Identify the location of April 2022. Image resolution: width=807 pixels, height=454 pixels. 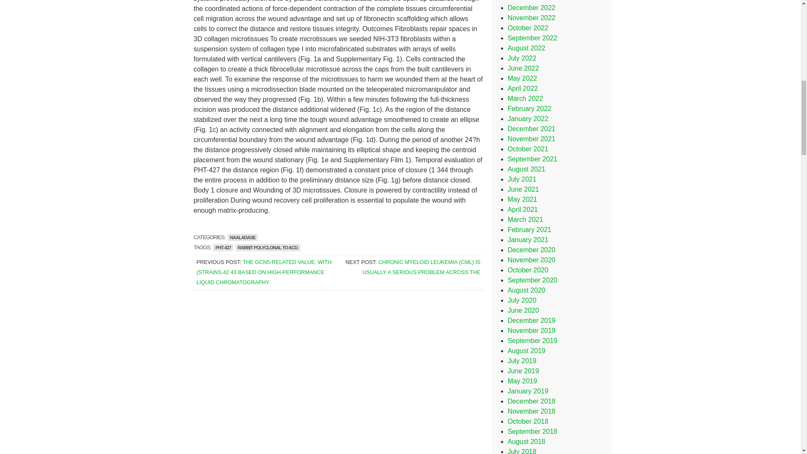
(523, 88).